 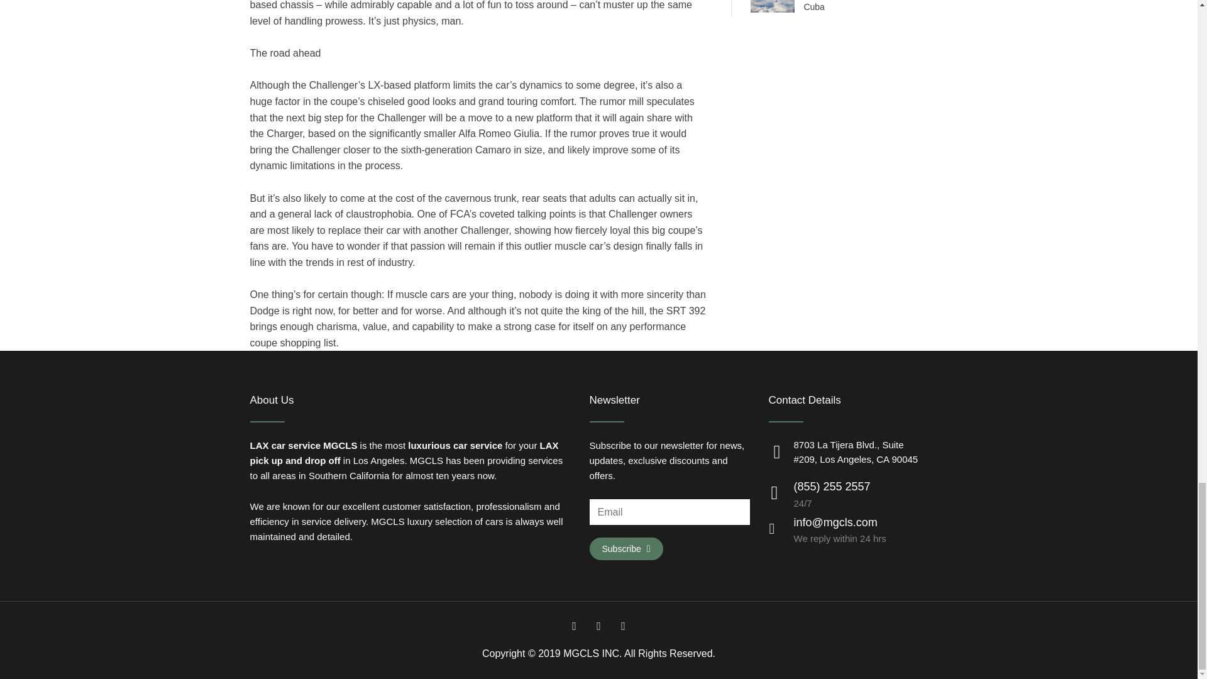 I want to click on Los Angeles International Airport, so click(x=549, y=445).